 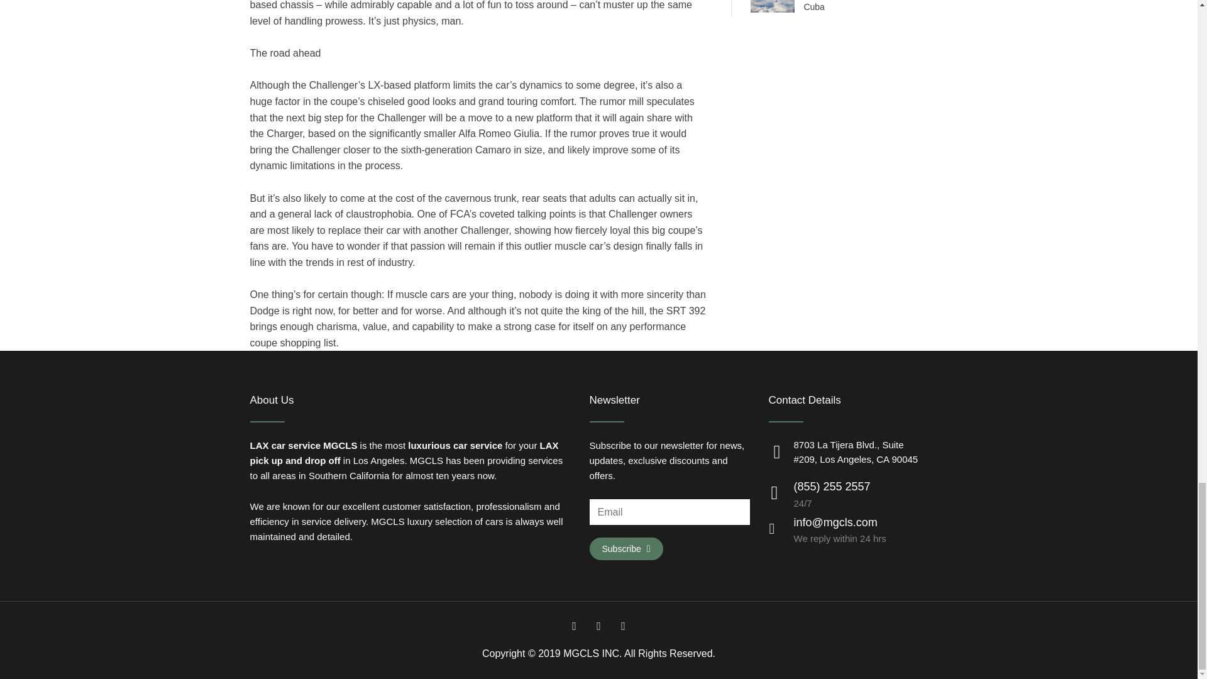 I want to click on Los Angeles International Airport, so click(x=549, y=445).